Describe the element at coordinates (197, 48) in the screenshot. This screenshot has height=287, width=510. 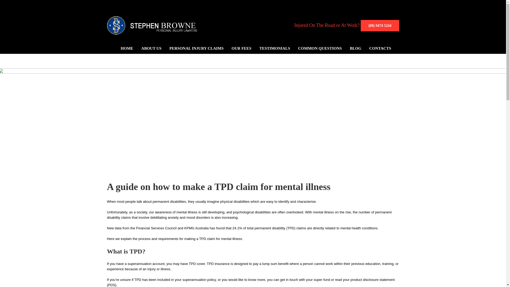
I see `PERSONAL INJURY CLAIMS` at that location.